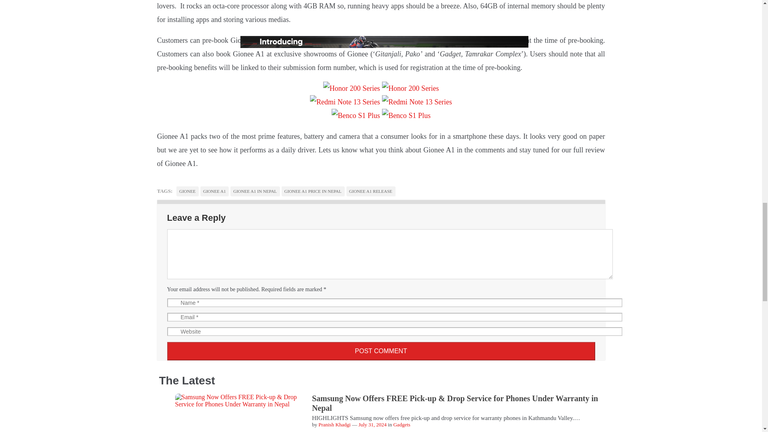 The width and height of the screenshot is (768, 432). Describe the element at coordinates (381, 351) in the screenshot. I see `Post Comment` at that location.